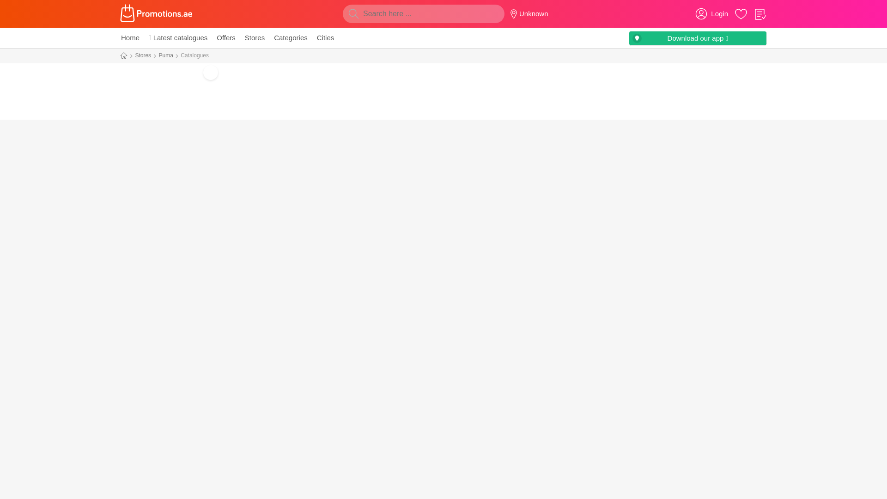  Describe the element at coordinates (165, 55) in the screenshot. I see `Puma` at that location.